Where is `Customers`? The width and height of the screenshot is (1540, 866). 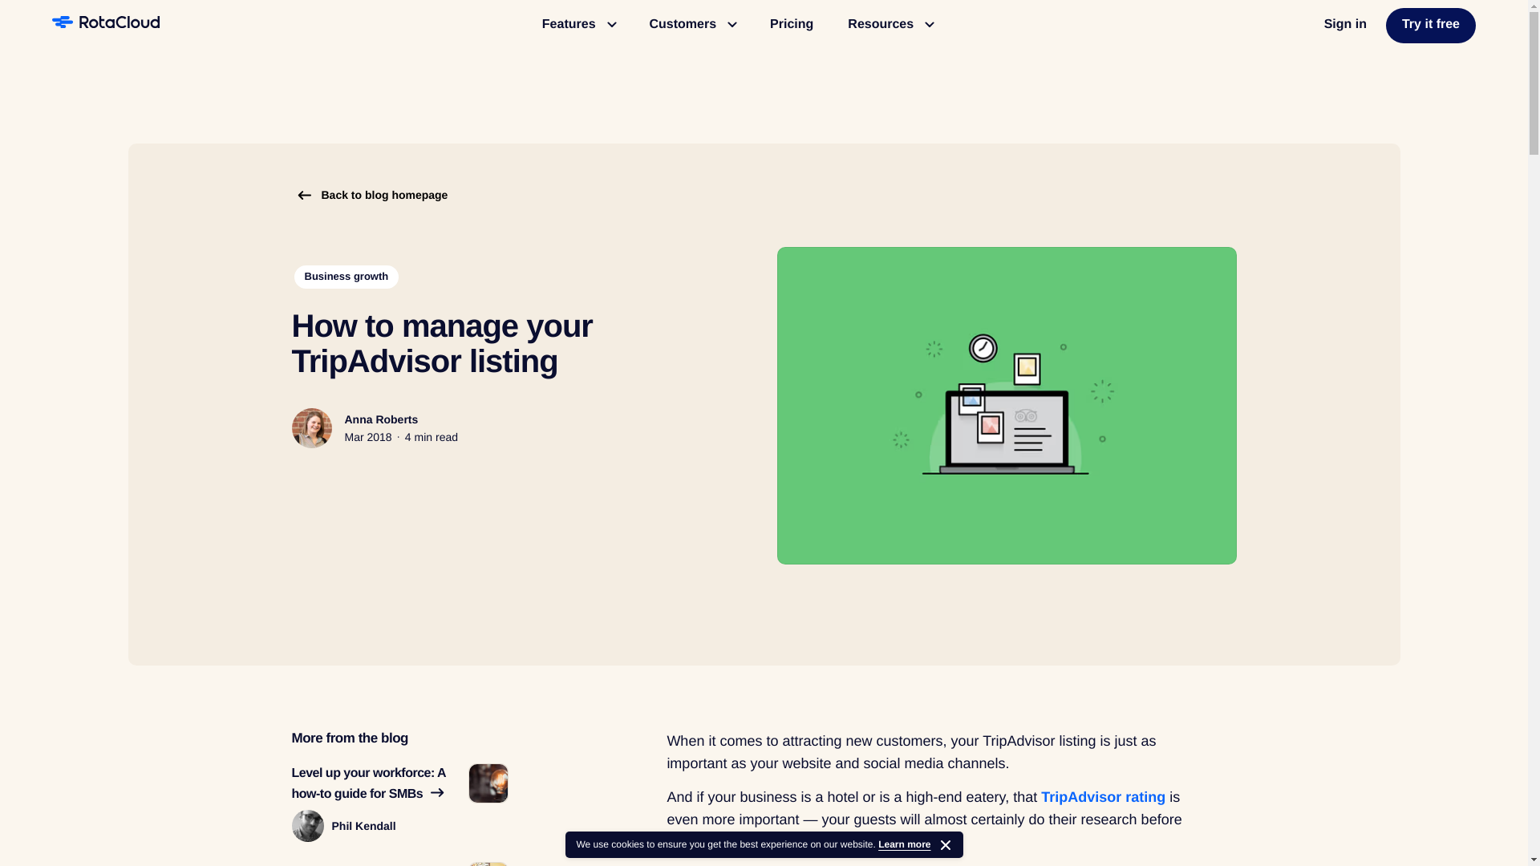 Customers is located at coordinates (693, 26).